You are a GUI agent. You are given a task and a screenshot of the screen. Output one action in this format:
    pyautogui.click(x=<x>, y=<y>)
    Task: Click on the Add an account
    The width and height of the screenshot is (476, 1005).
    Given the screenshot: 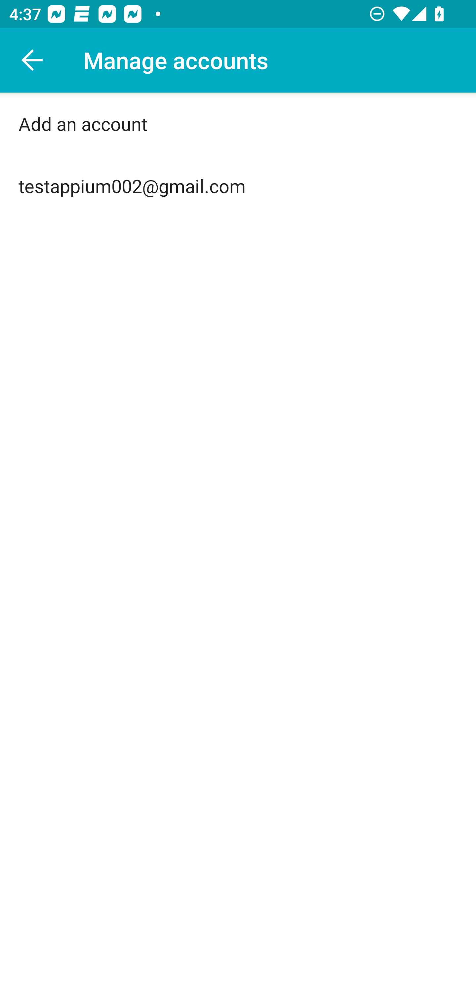 What is the action you would take?
    pyautogui.click(x=238, y=124)
    